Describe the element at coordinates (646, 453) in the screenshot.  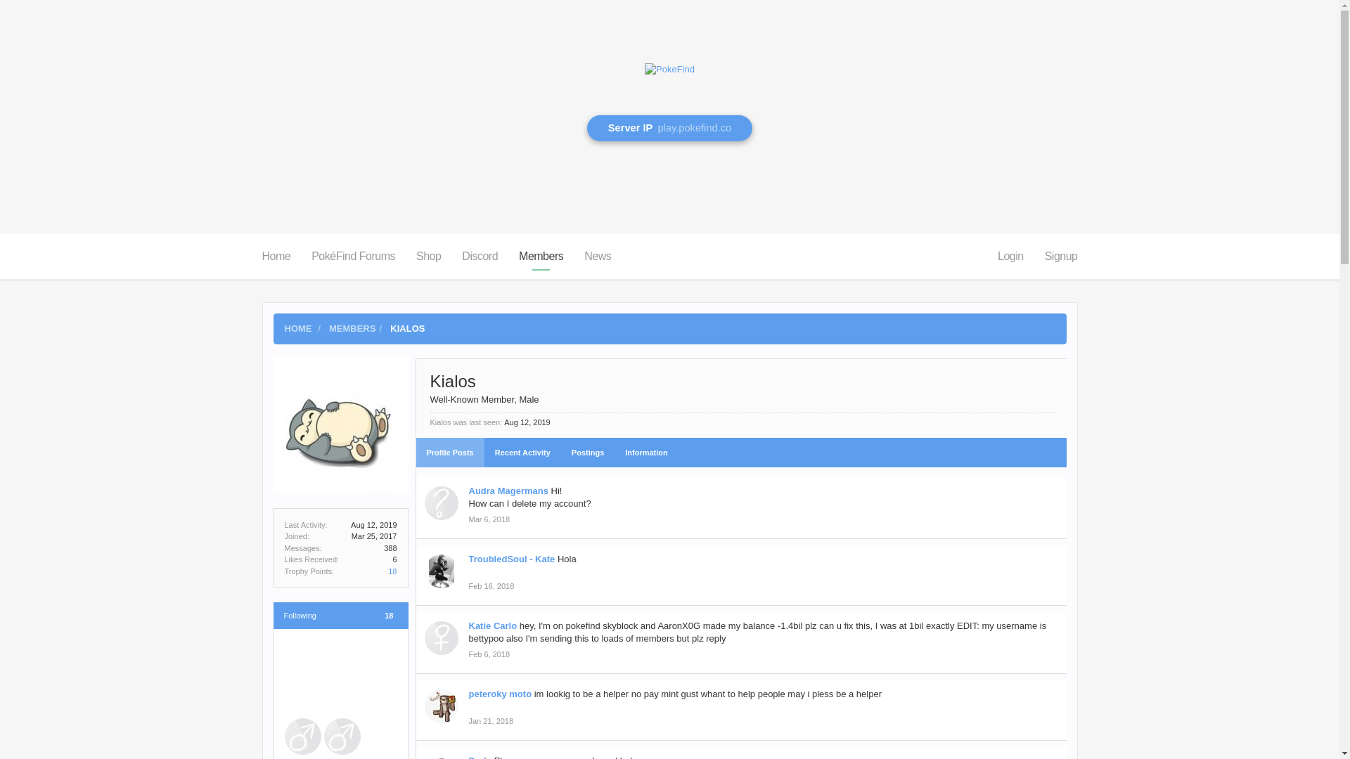
I see `Information` at that location.